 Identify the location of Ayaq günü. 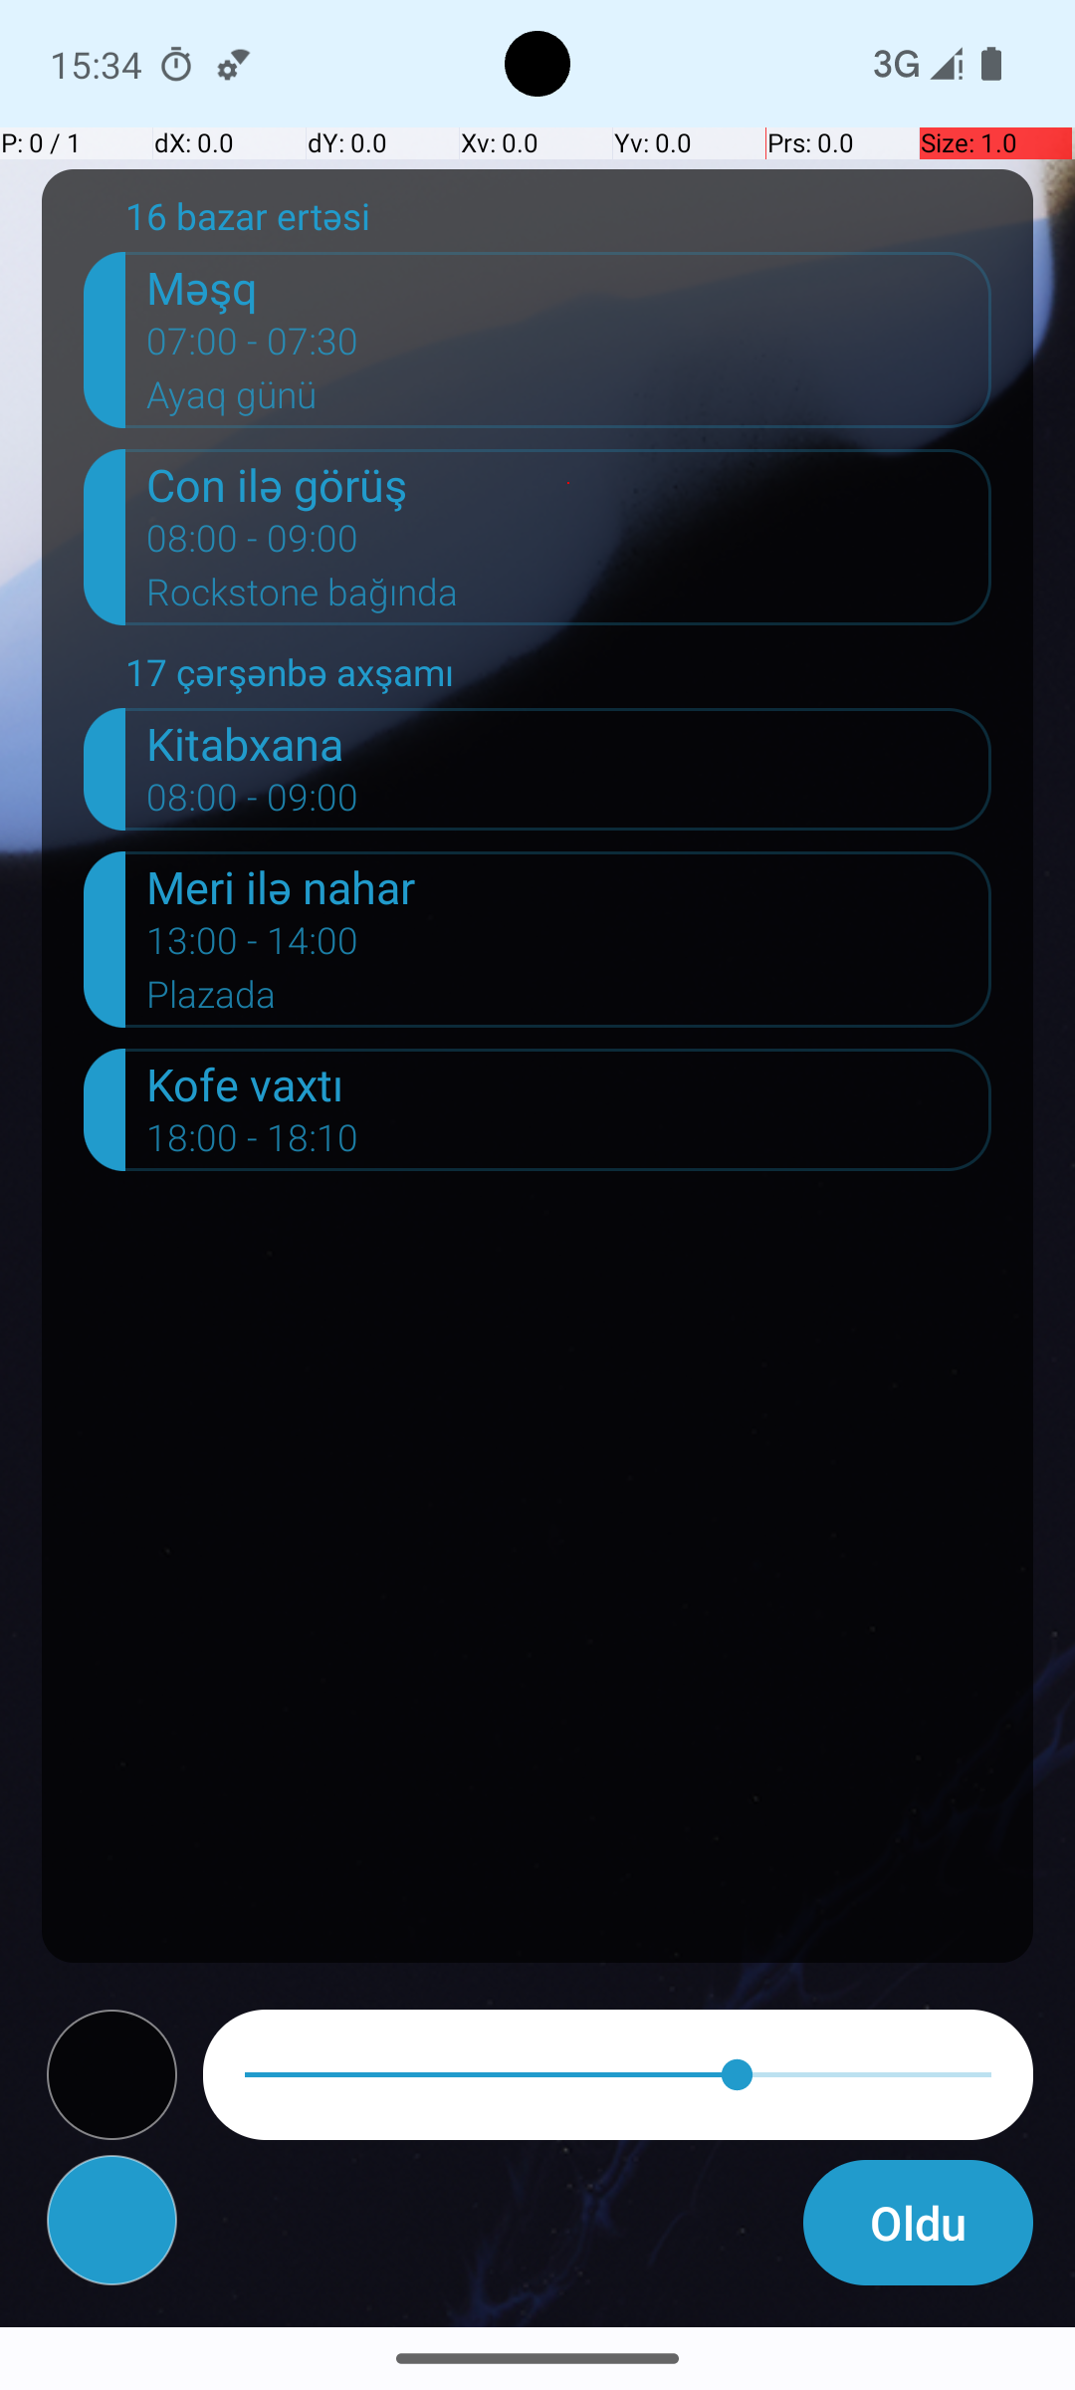
(569, 401).